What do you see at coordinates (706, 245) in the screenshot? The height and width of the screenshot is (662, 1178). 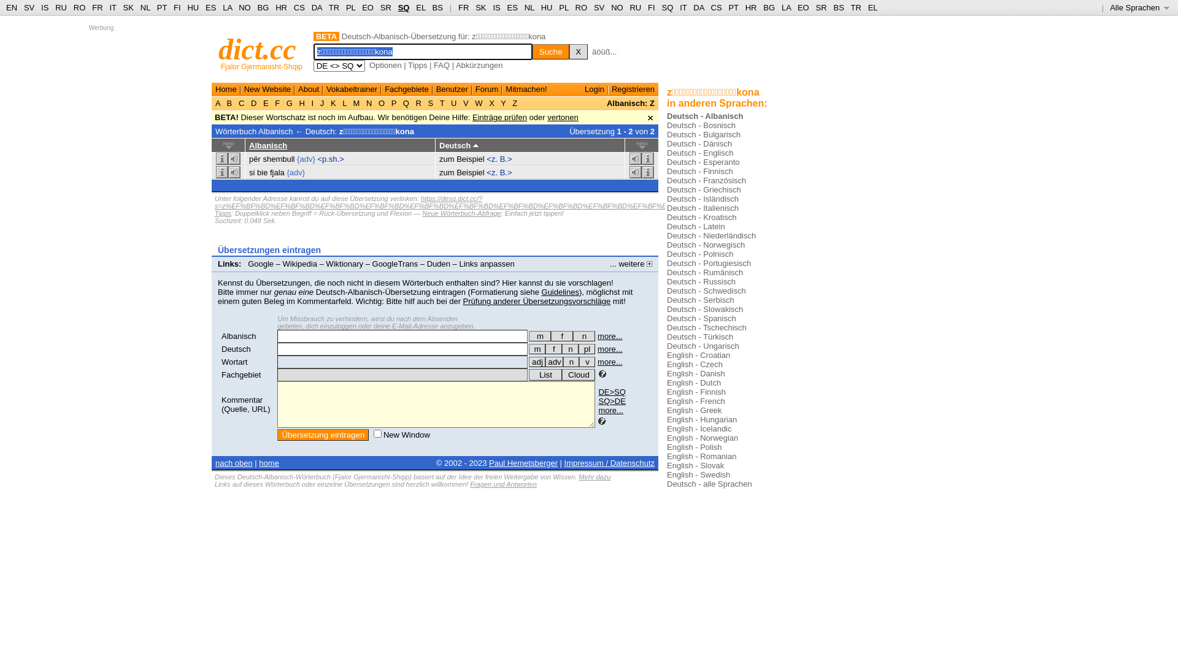 I see `Deutsch - Norwegisch` at bounding box center [706, 245].